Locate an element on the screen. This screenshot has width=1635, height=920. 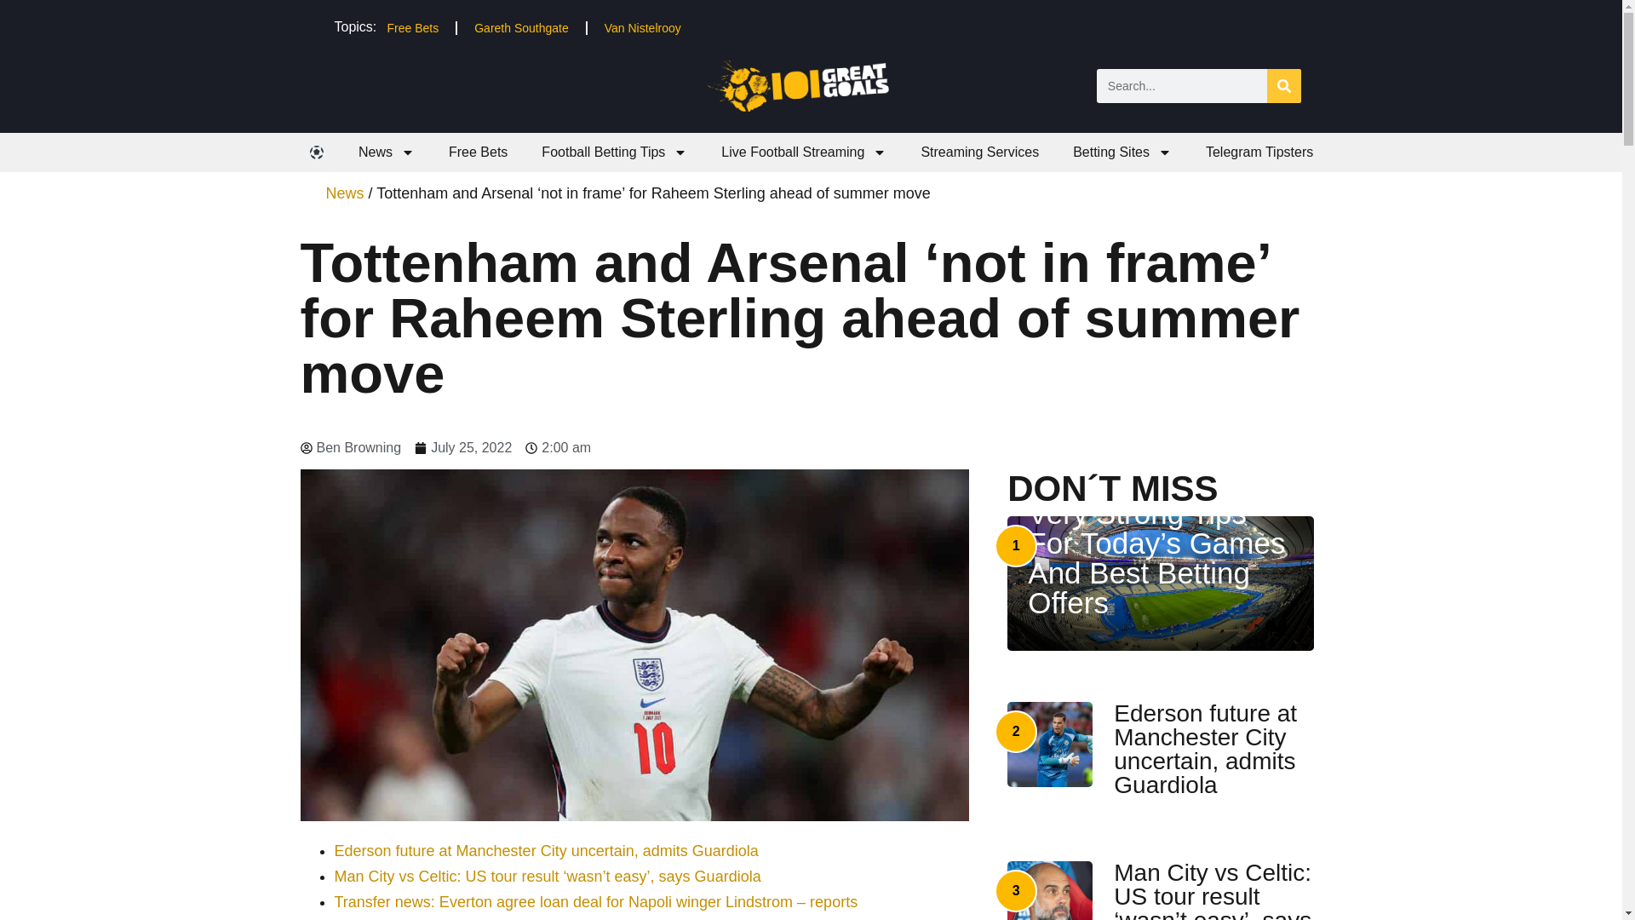
Van Nistelrooy is located at coordinates (642, 27).